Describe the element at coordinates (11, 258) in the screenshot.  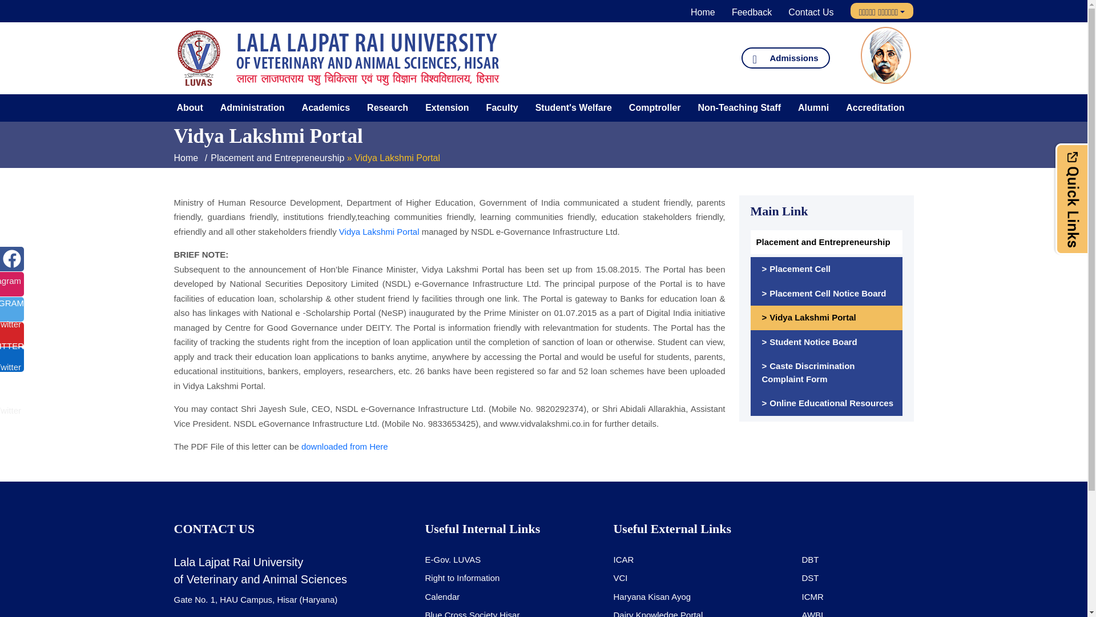
I see `LUVAS Facebook` at that location.